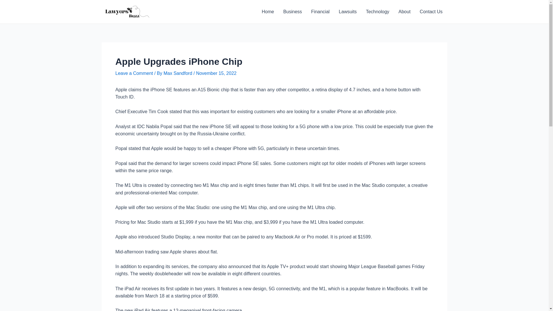 This screenshot has width=553, height=311. Describe the element at coordinates (134, 73) in the screenshot. I see `Leave a Comment` at that location.